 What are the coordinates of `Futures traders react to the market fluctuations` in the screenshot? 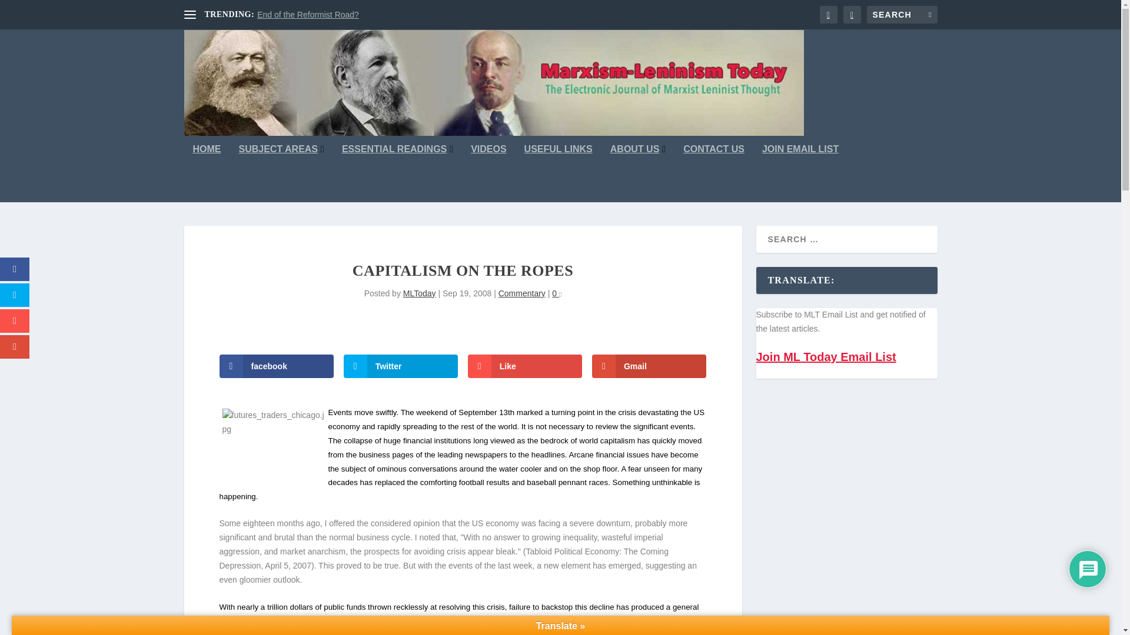 It's located at (274, 447).